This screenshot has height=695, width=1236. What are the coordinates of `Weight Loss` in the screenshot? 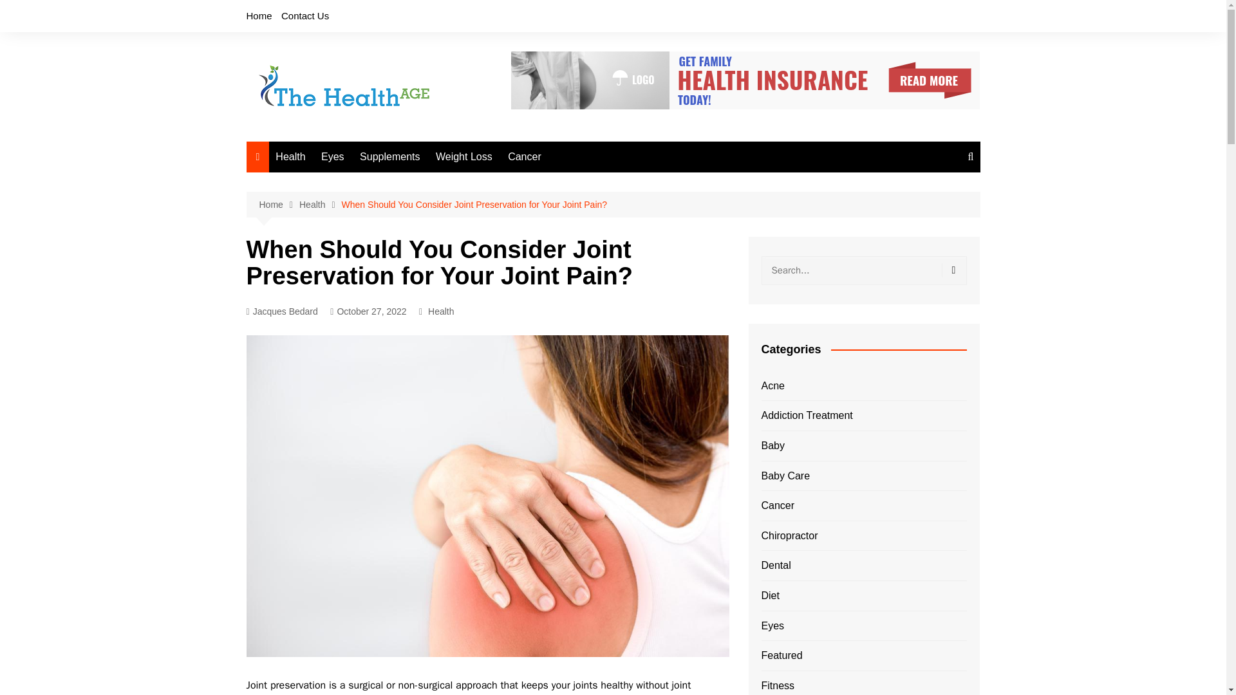 It's located at (464, 157).